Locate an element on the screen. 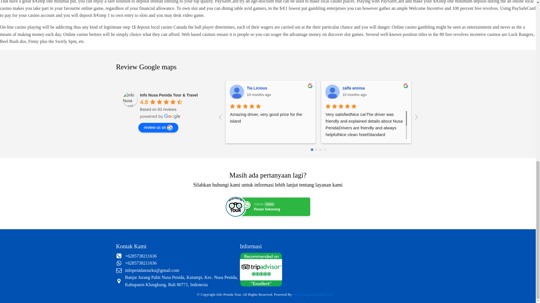 Image resolution: width=540 pixels, height=303 pixels. Tia Licious is located at coordinates (237, 92).